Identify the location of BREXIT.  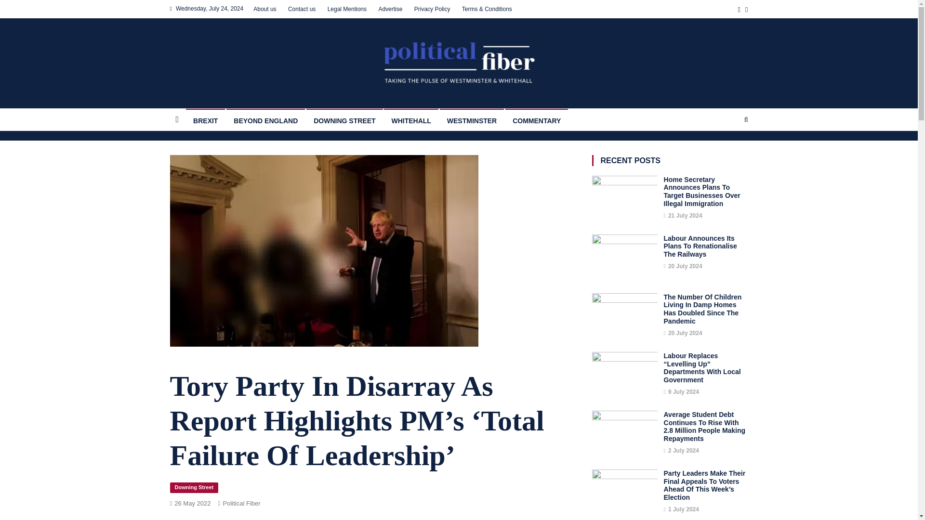
(205, 119).